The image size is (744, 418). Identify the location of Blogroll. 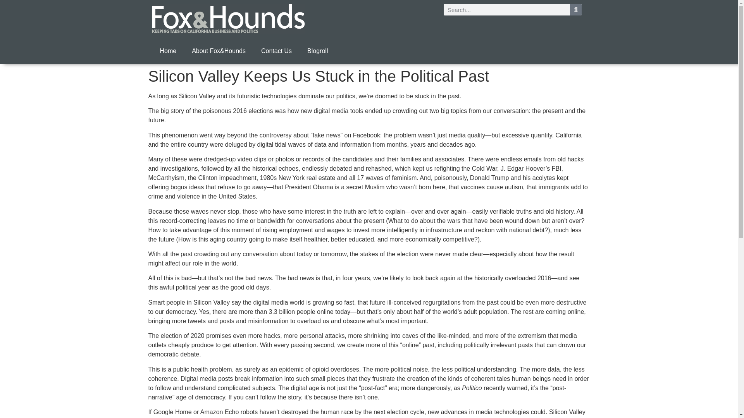
(317, 51).